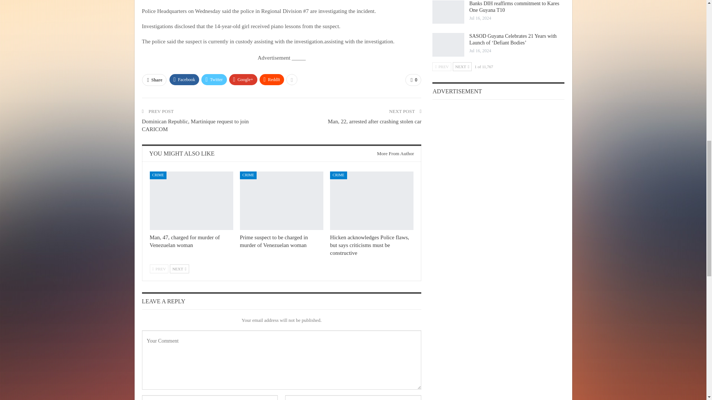 This screenshot has width=712, height=400. What do you see at coordinates (191, 201) in the screenshot?
I see `Man, 47, charged for murder of Venezuelan woman` at bounding box center [191, 201].